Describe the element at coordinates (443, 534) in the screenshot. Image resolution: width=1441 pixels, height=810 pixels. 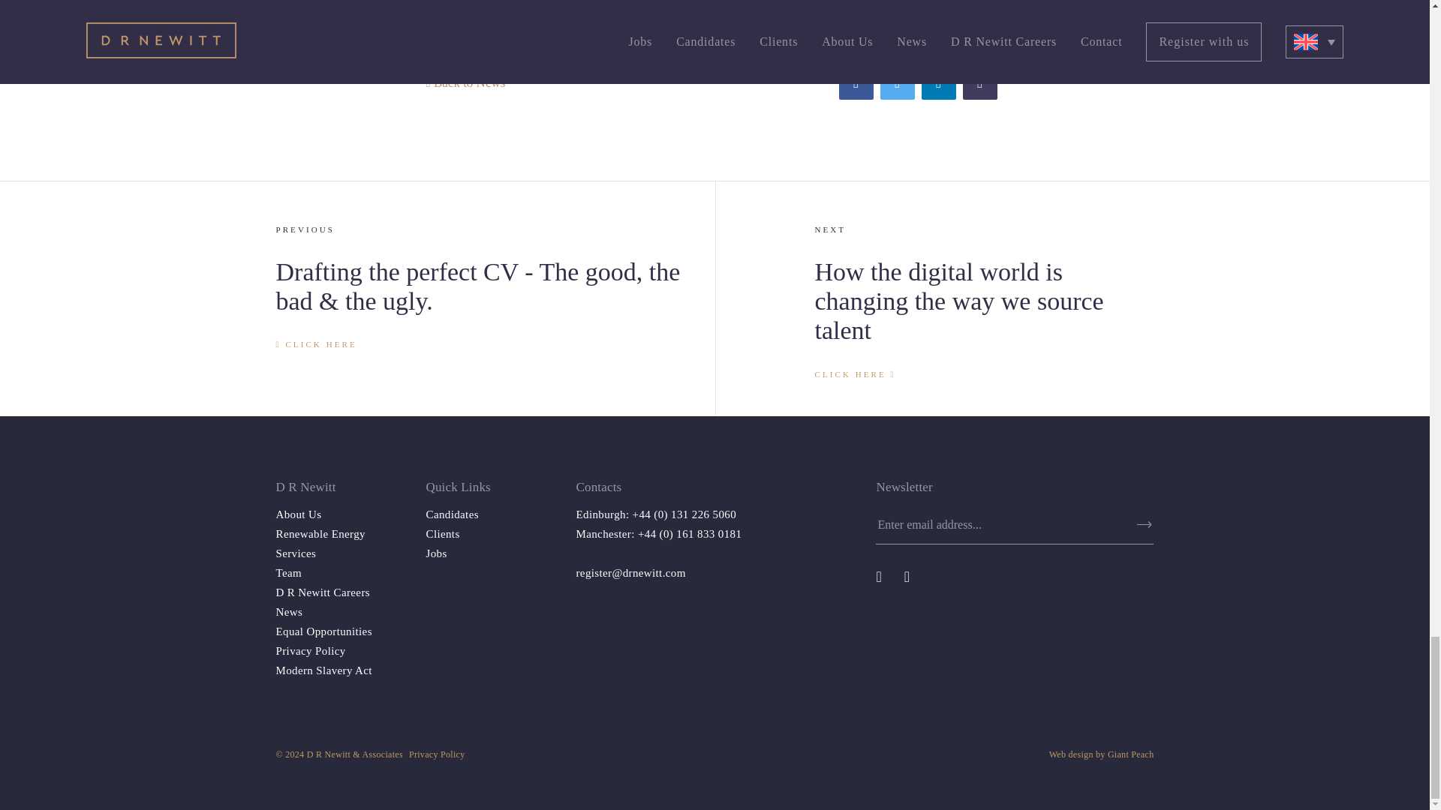
I see `Clients` at that location.